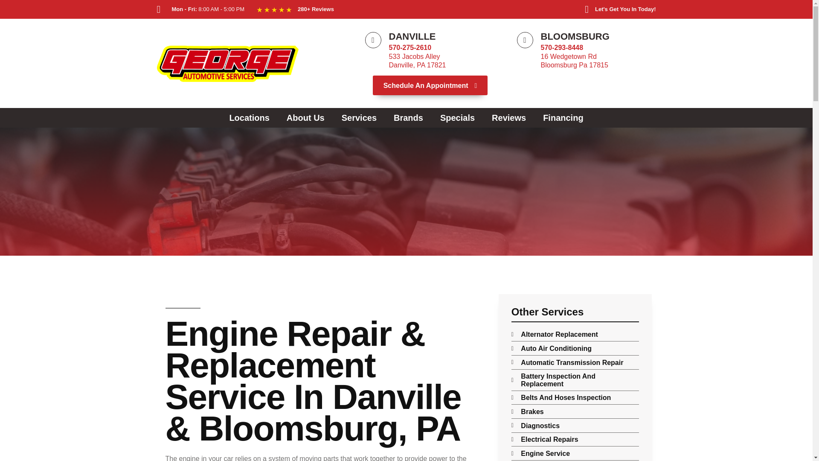  What do you see at coordinates (418, 61) in the screenshot?
I see `Services` at bounding box center [418, 61].